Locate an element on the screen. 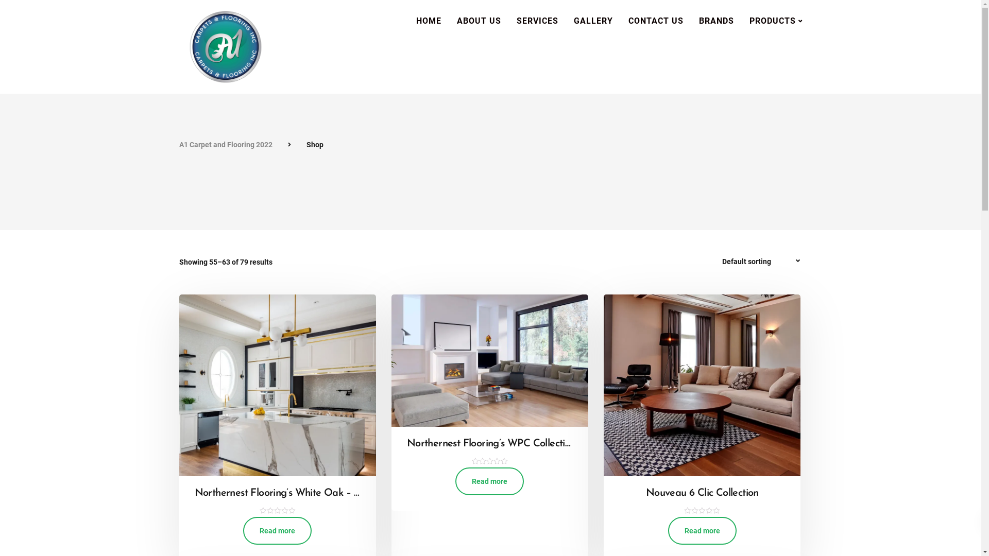 Image resolution: width=989 pixels, height=556 pixels. PRODUCTS is located at coordinates (776, 21).